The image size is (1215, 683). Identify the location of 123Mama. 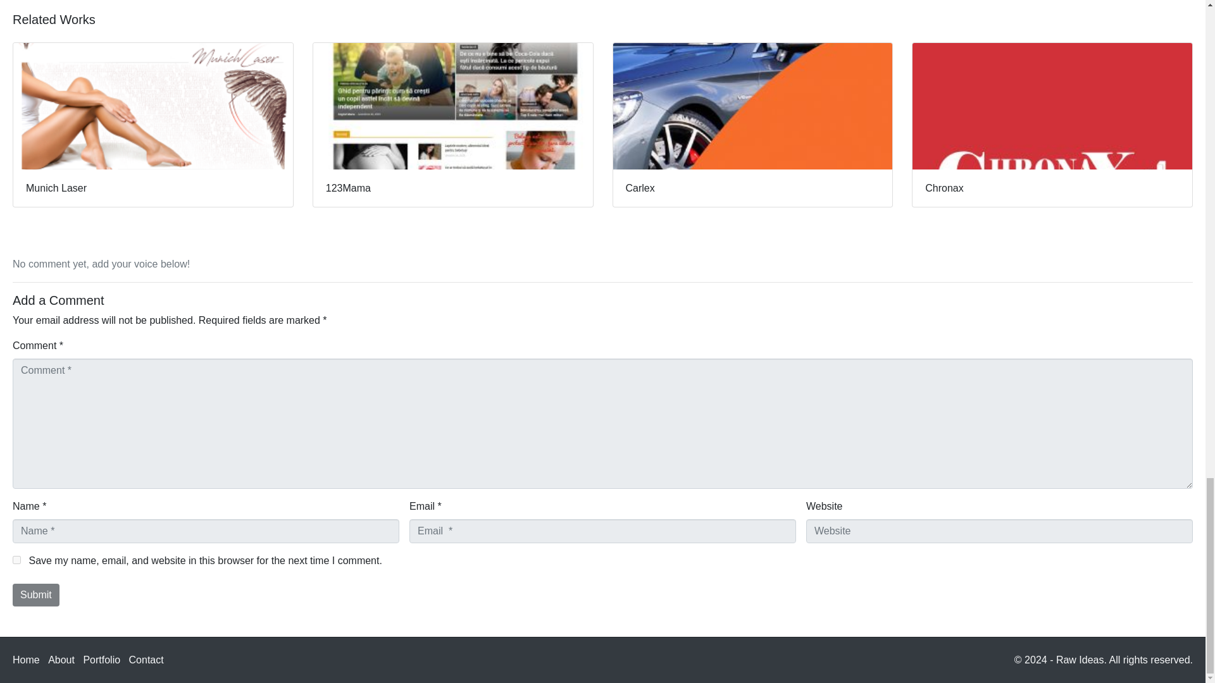
(453, 125).